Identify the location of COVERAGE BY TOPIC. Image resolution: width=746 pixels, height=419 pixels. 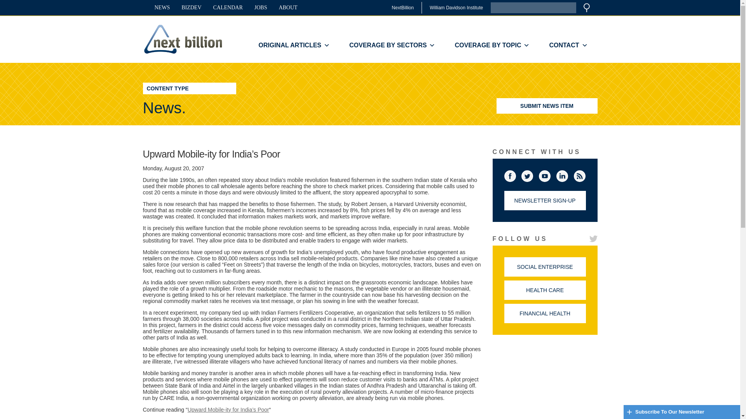
(492, 45).